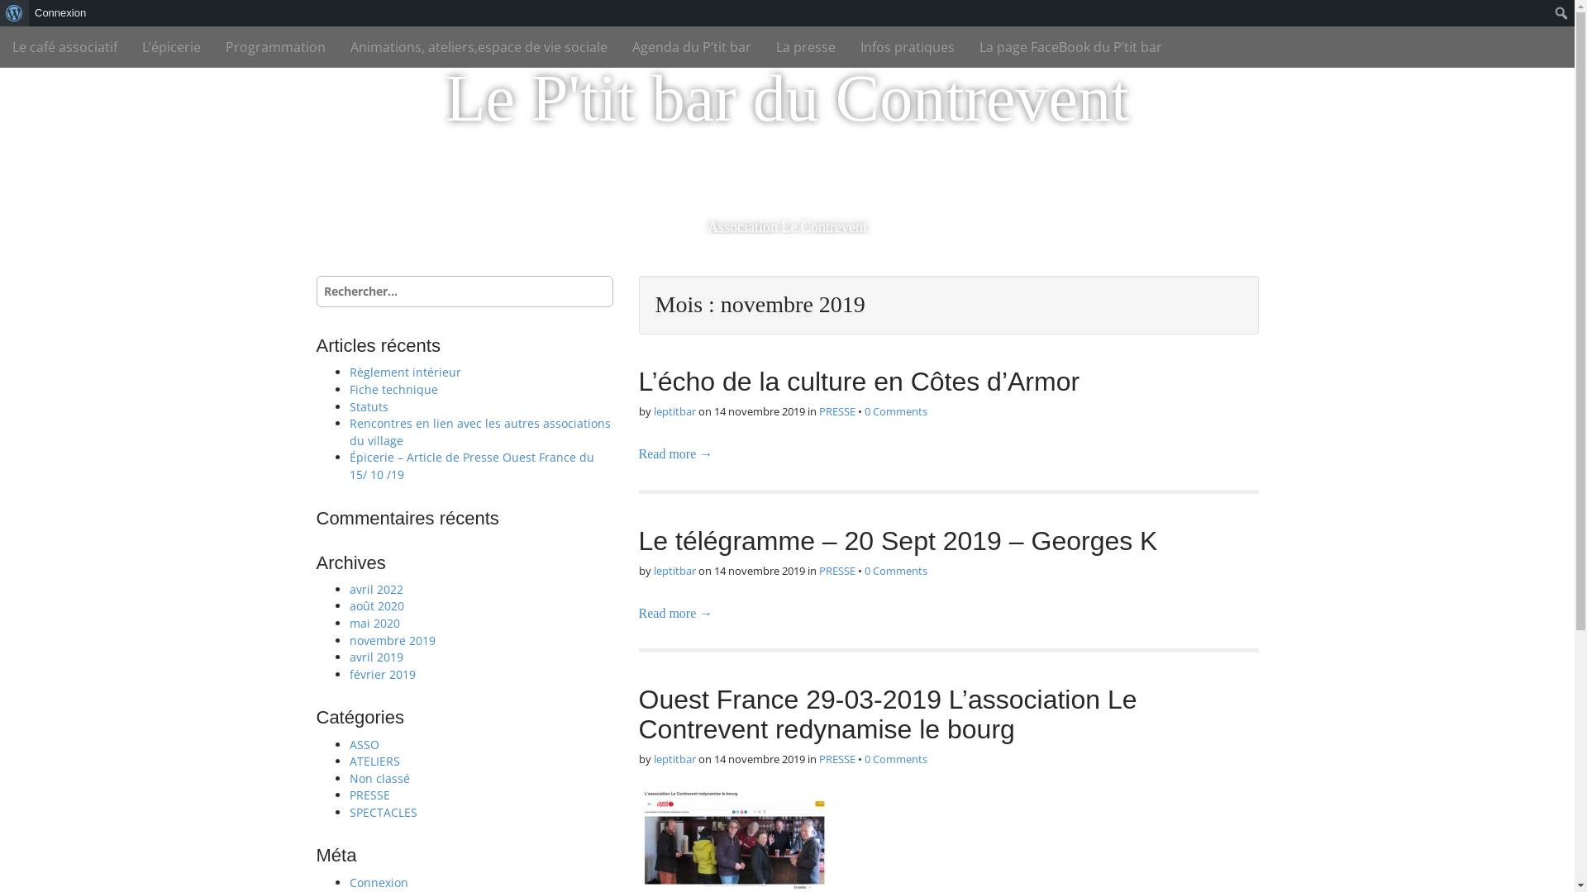  I want to click on leptitbar, so click(674, 759).